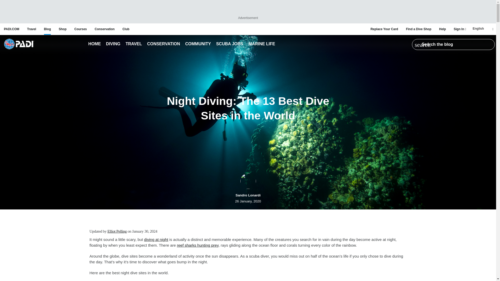  Describe the element at coordinates (113, 44) in the screenshot. I see `Diving` at that location.